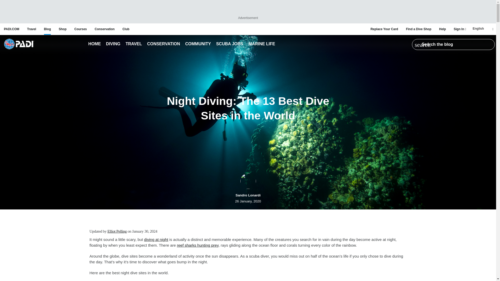  Describe the element at coordinates (113, 44) in the screenshot. I see `Diving` at that location.